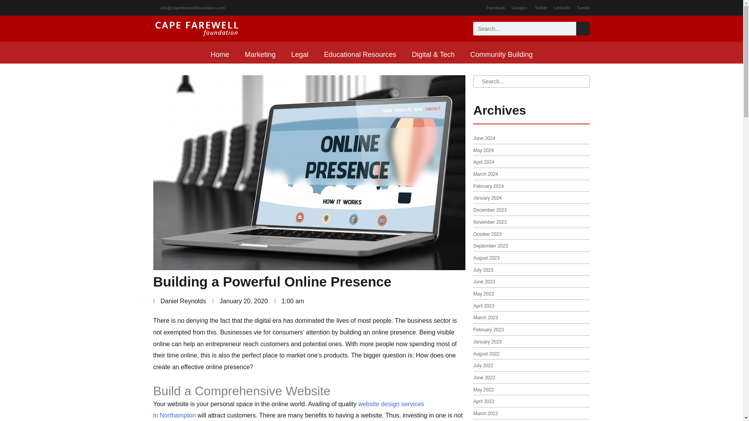 This screenshot has height=421, width=749. What do you see at coordinates (490, 222) in the screenshot?
I see `November 2023` at bounding box center [490, 222].